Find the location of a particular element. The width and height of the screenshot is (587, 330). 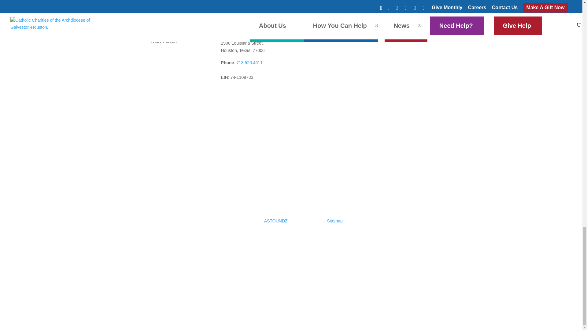

Follow on LinkedIn is located at coordinates (253, 94).